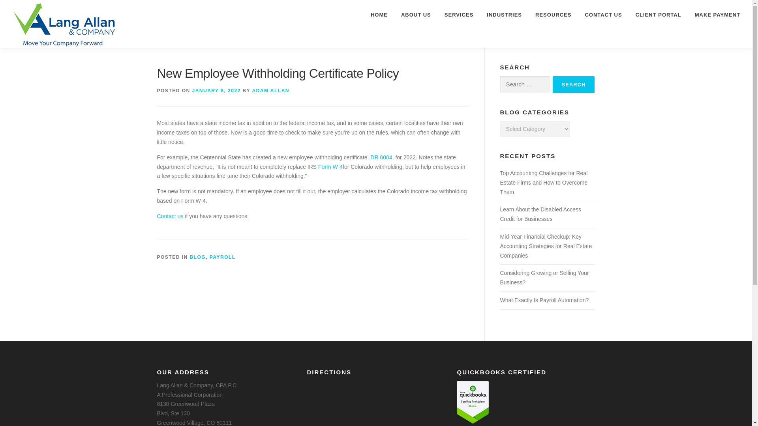 The image size is (758, 426). What do you see at coordinates (553, 15) in the screenshot?
I see `RESOURCES` at bounding box center [553, 15].